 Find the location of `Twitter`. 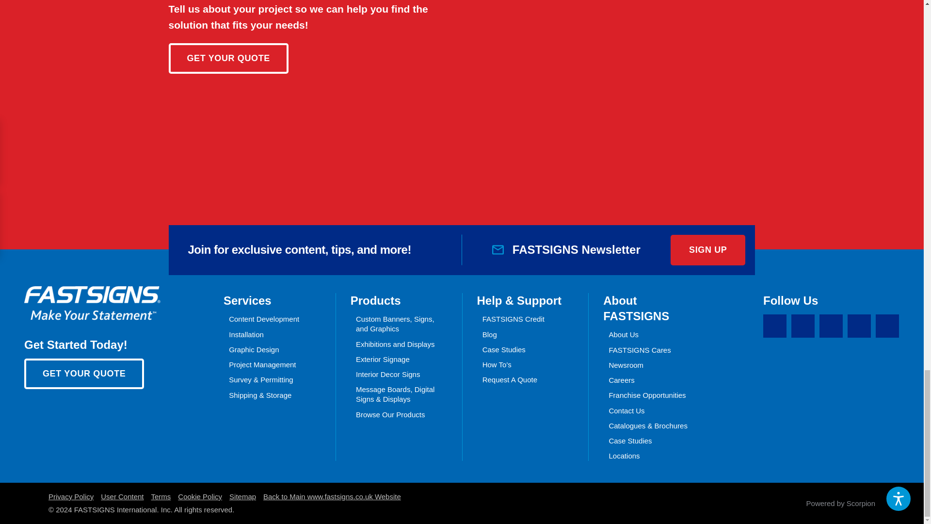

Twitter is located at coordinates (803, 326).